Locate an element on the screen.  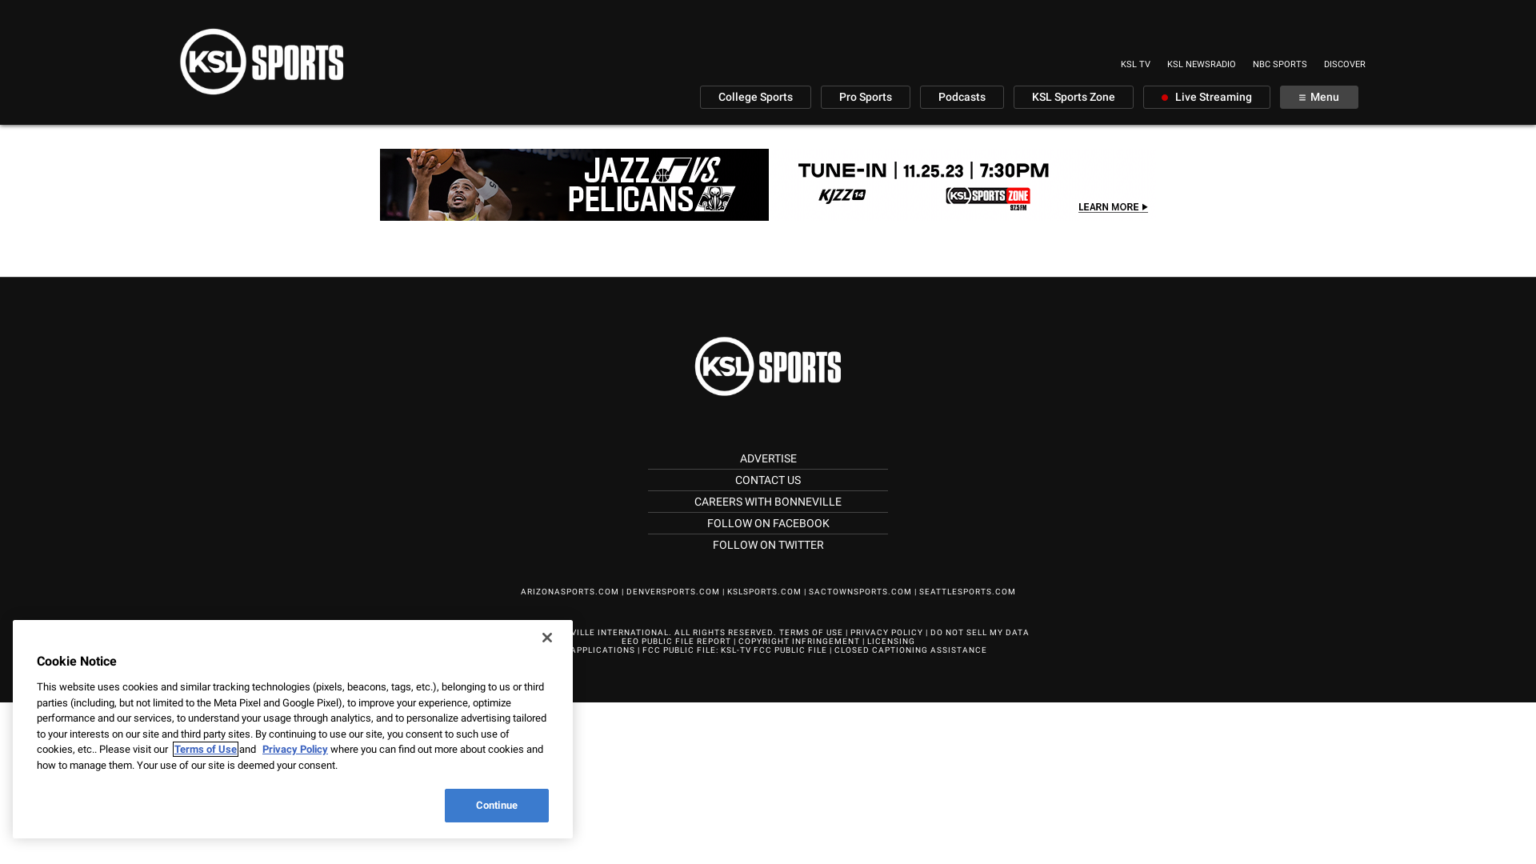
College Sports is located at coordinates (755, 98).